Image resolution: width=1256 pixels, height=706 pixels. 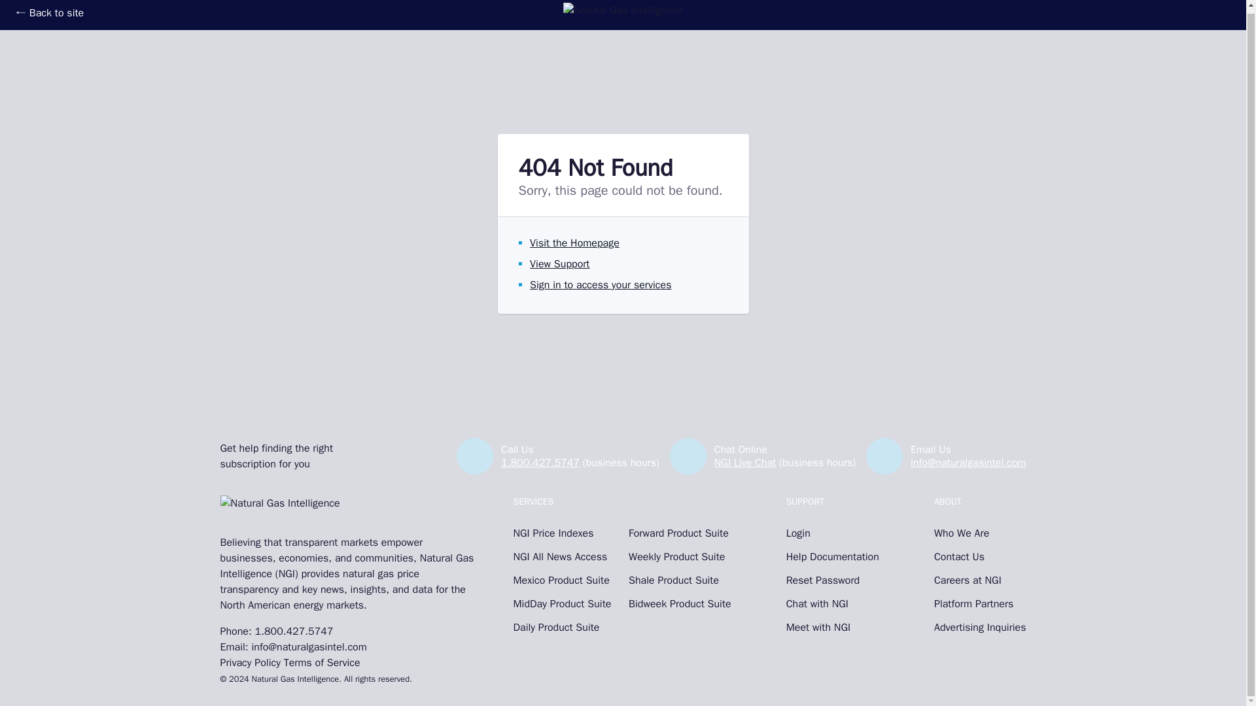 What do you see at coordinates (832, 604) in the screenshot?
I see `Chat with NGI` at bounding box center [832, 604].